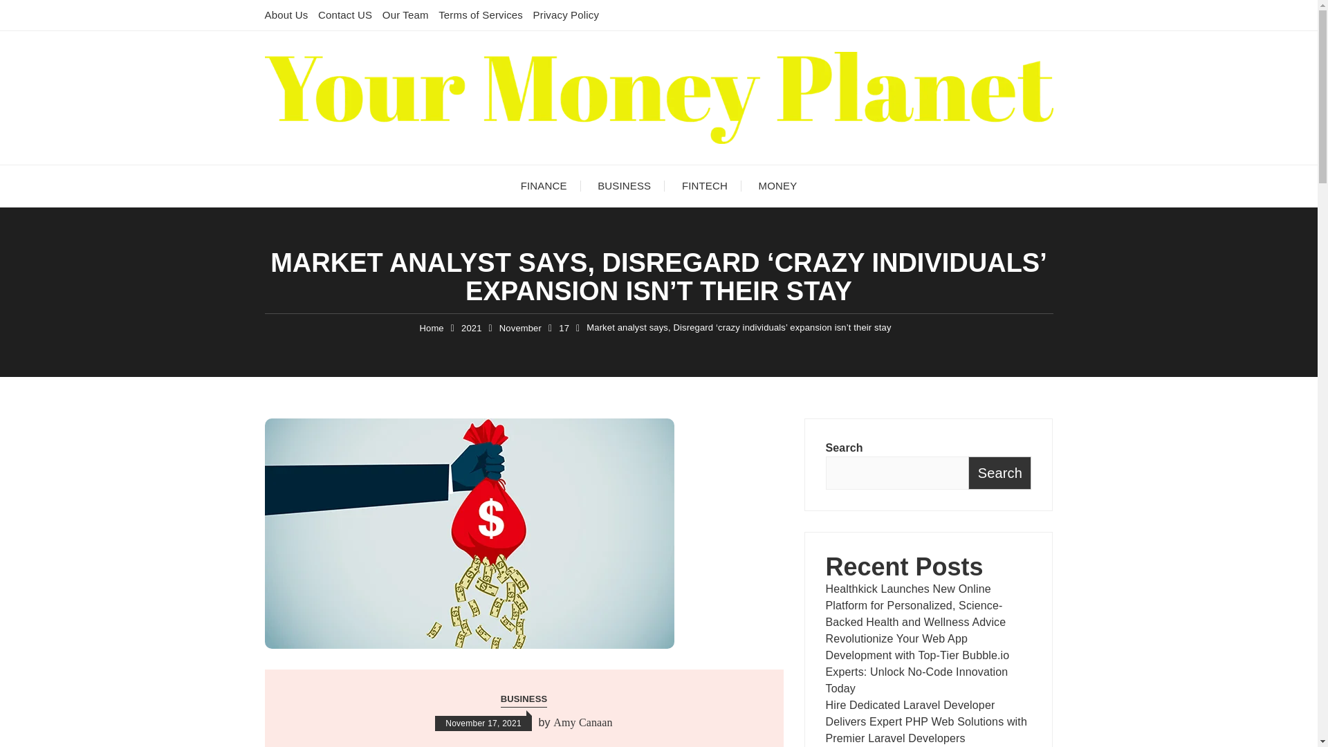  I want to click on BUSINESS, so click(624, 185).